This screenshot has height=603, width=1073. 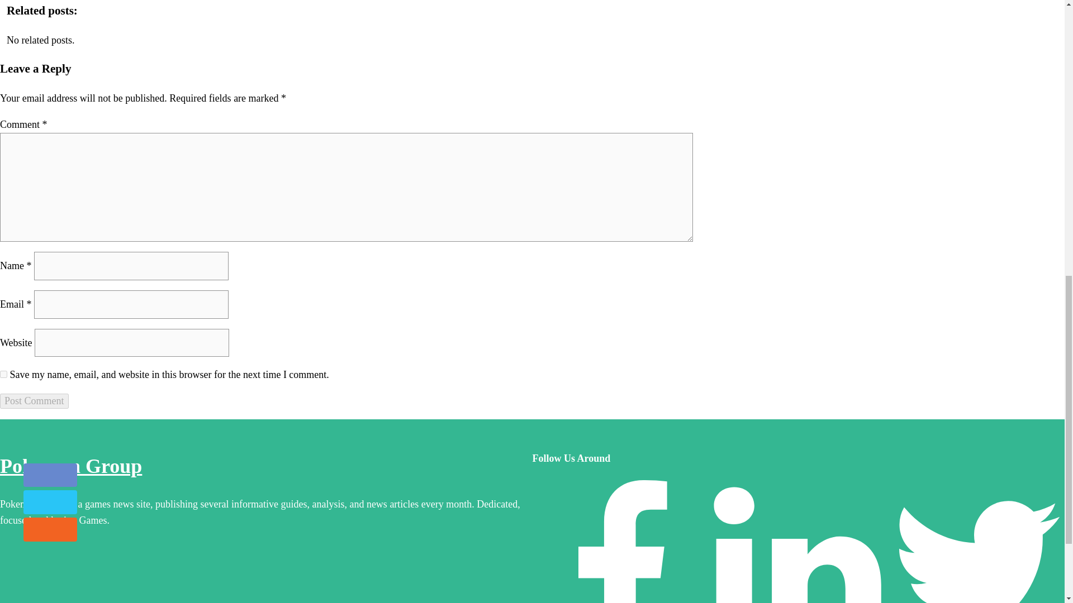 I want to click on yes, so click(x=3, y=374).